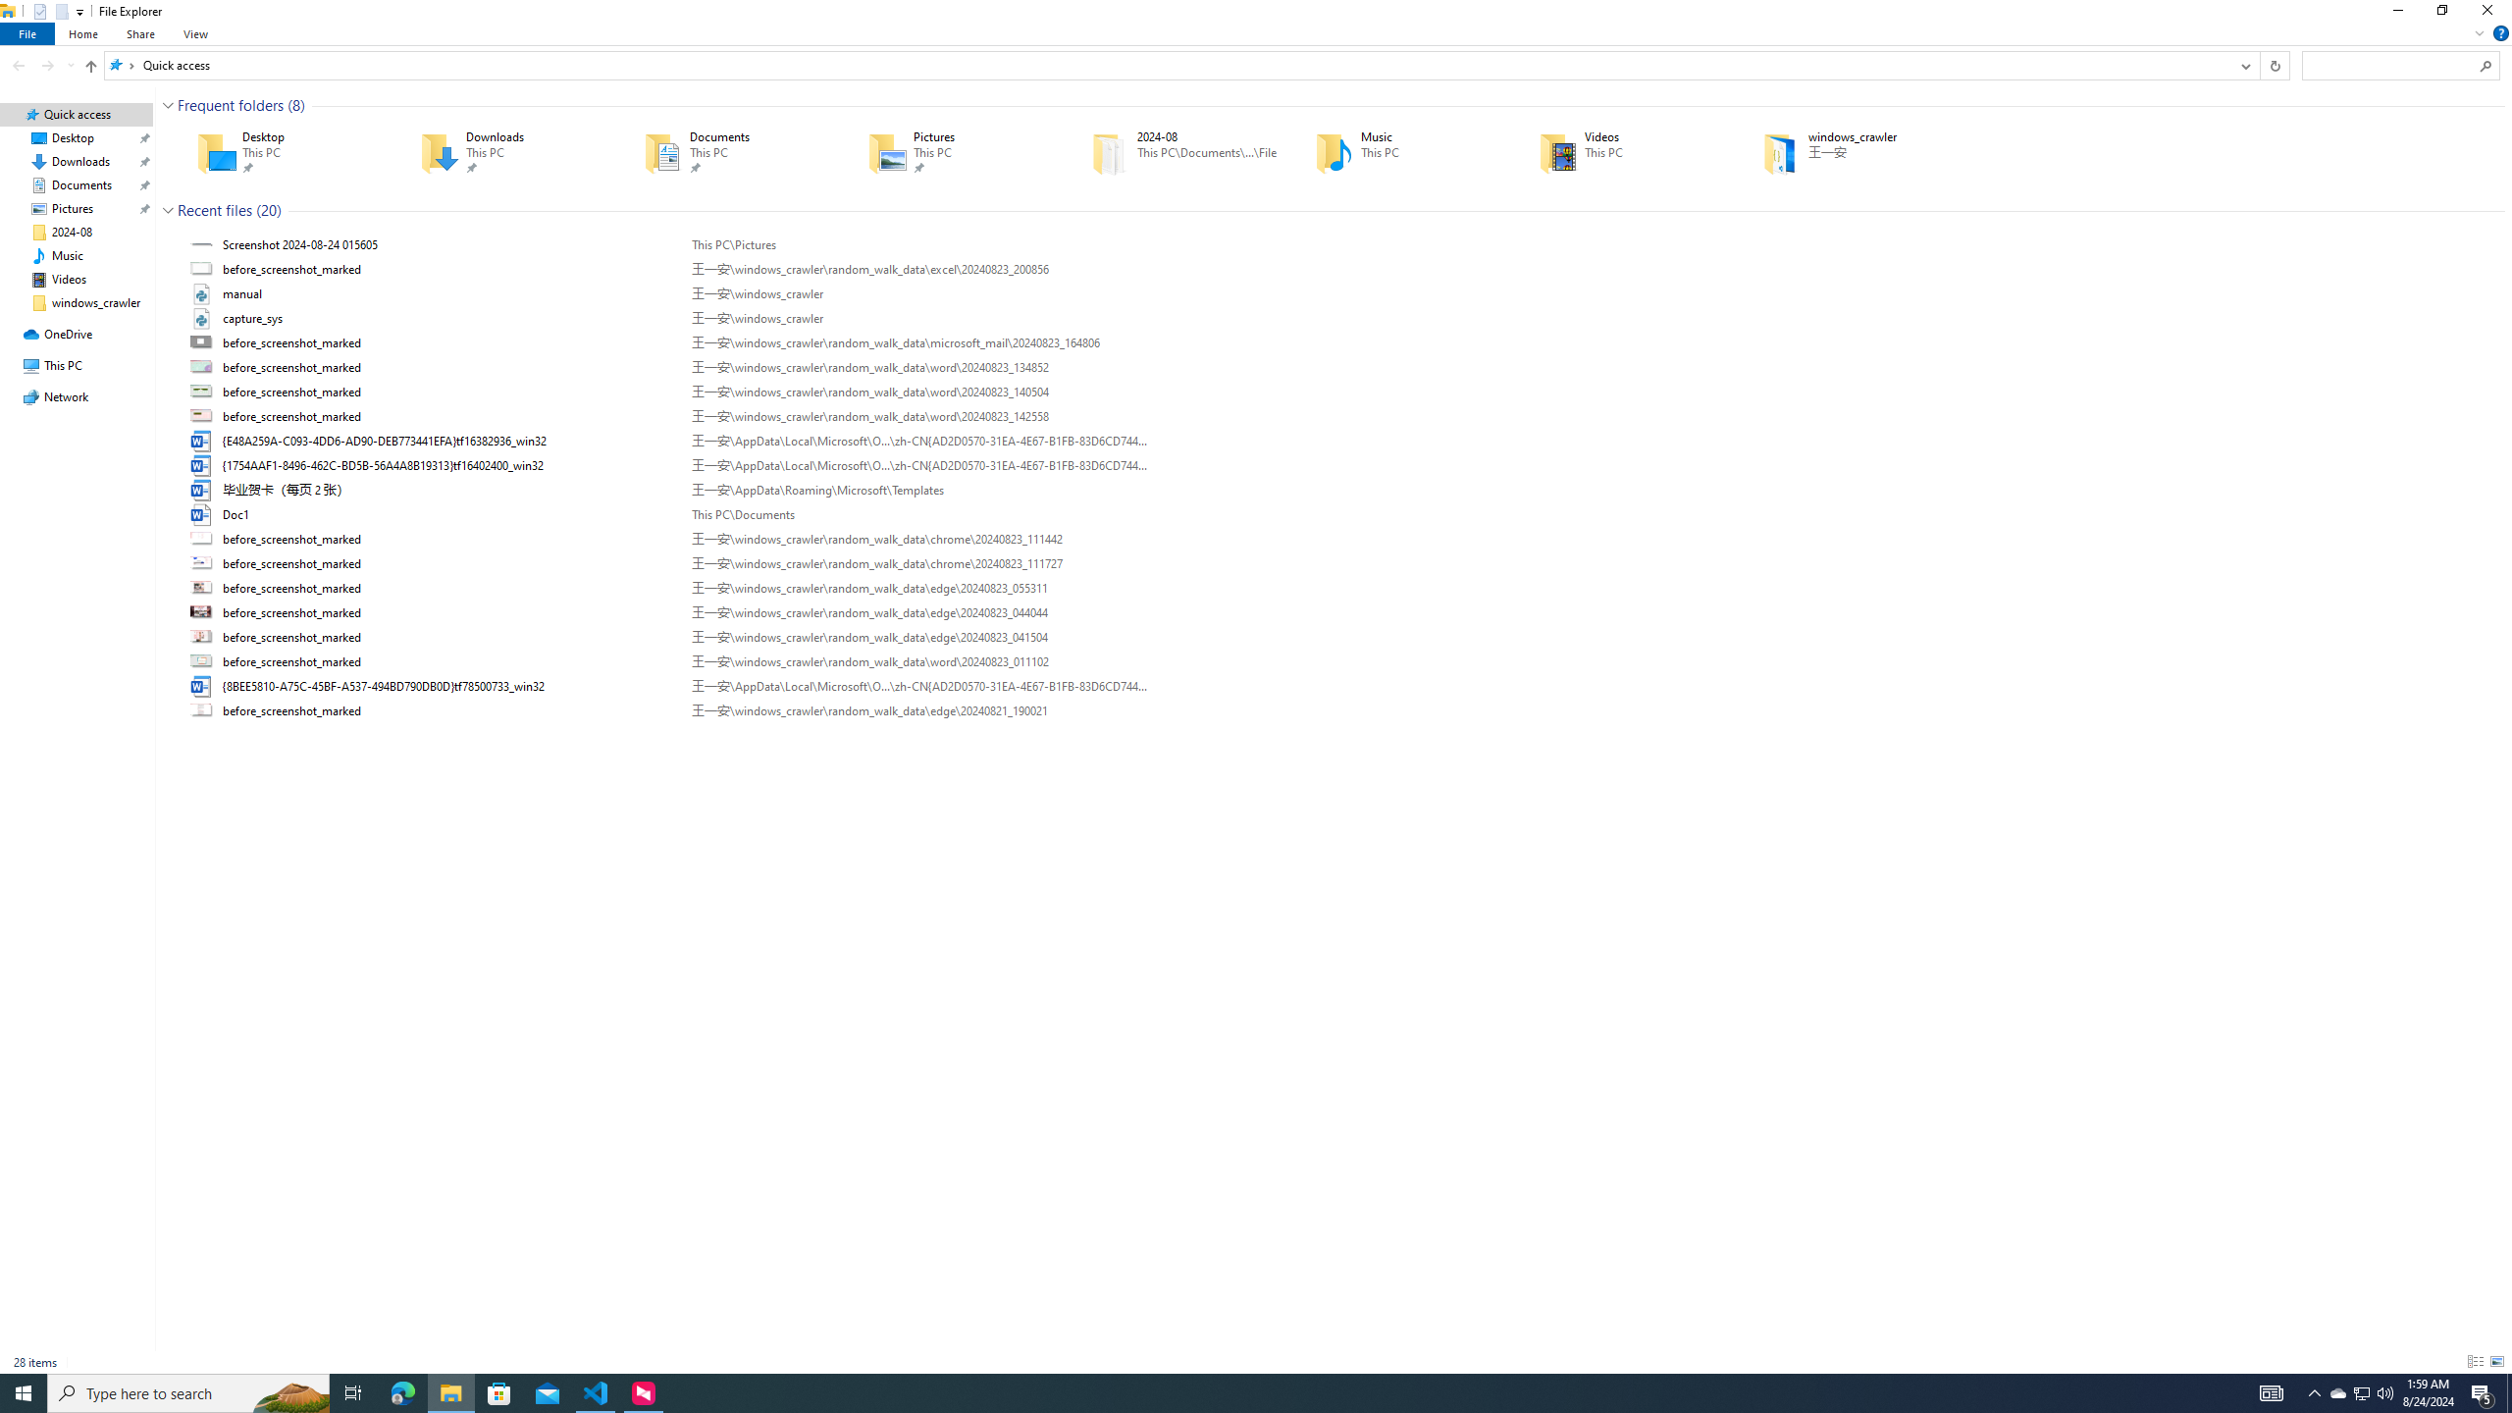 This screenshot has height=1413, width=2512. I want to click on manual, so click(1341, 293).